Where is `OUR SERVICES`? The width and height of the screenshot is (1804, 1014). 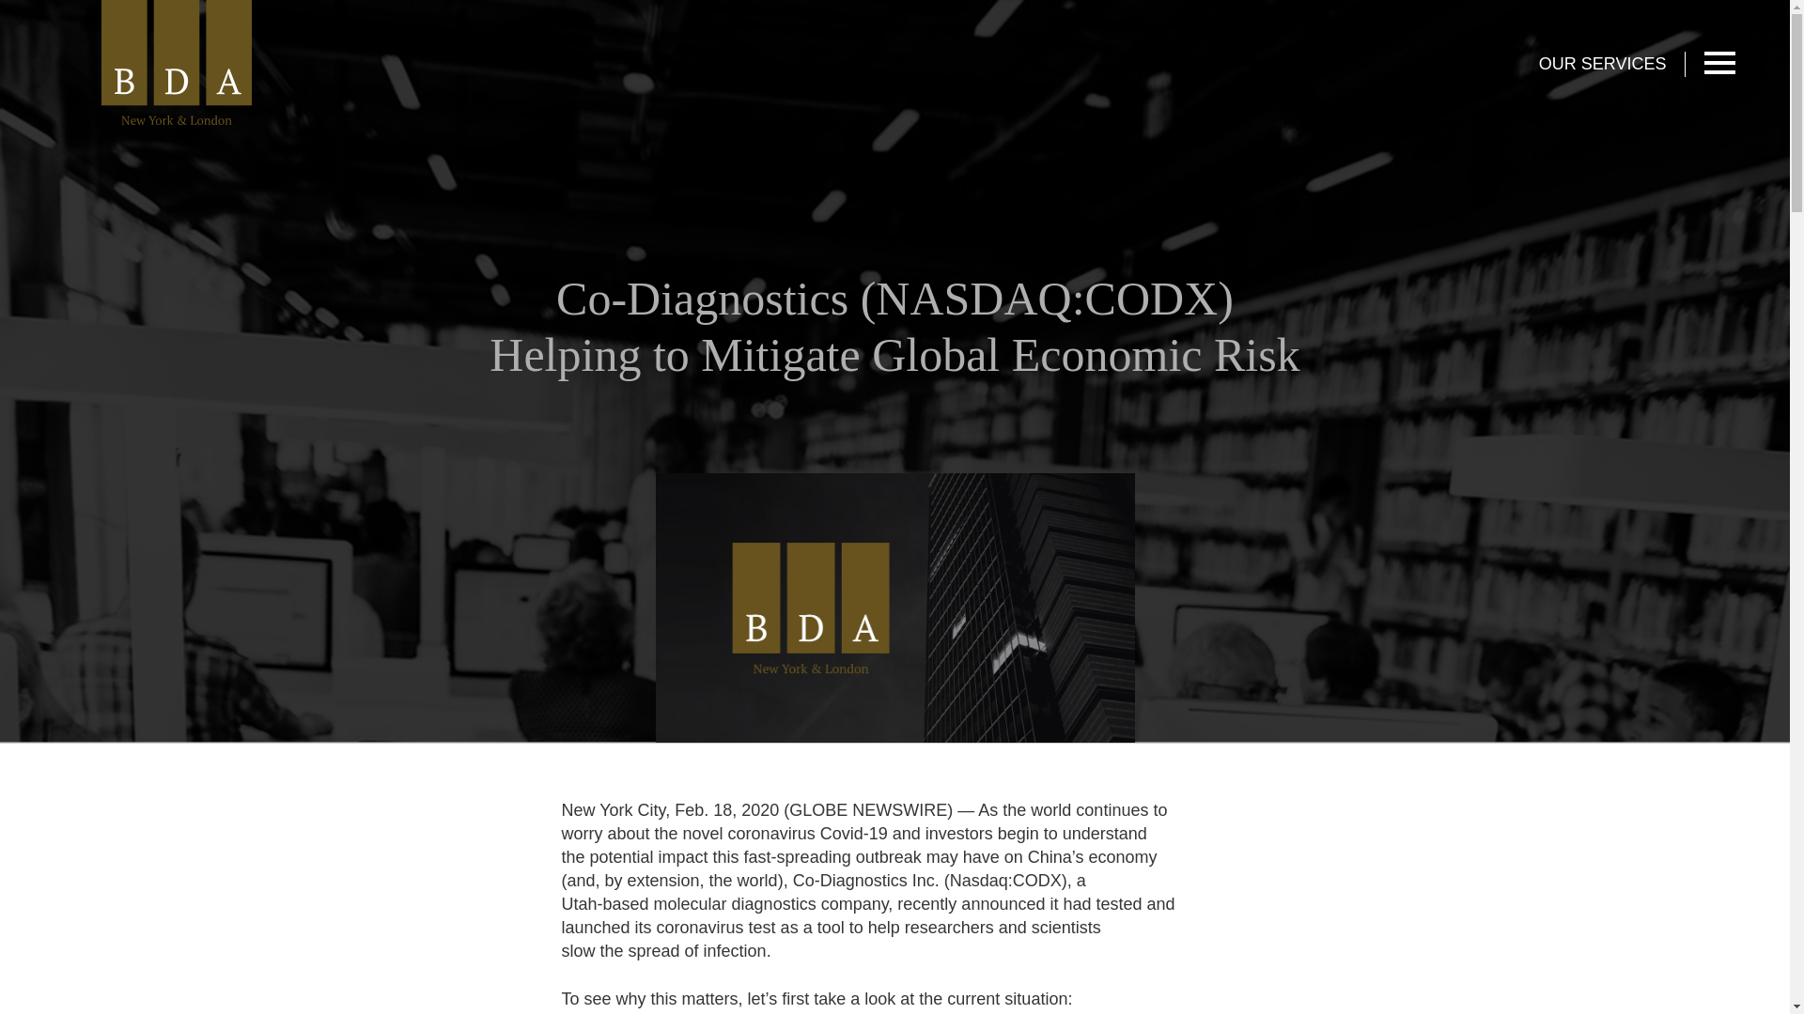
OUR SERVICES is located at coordinates (1612, 64).